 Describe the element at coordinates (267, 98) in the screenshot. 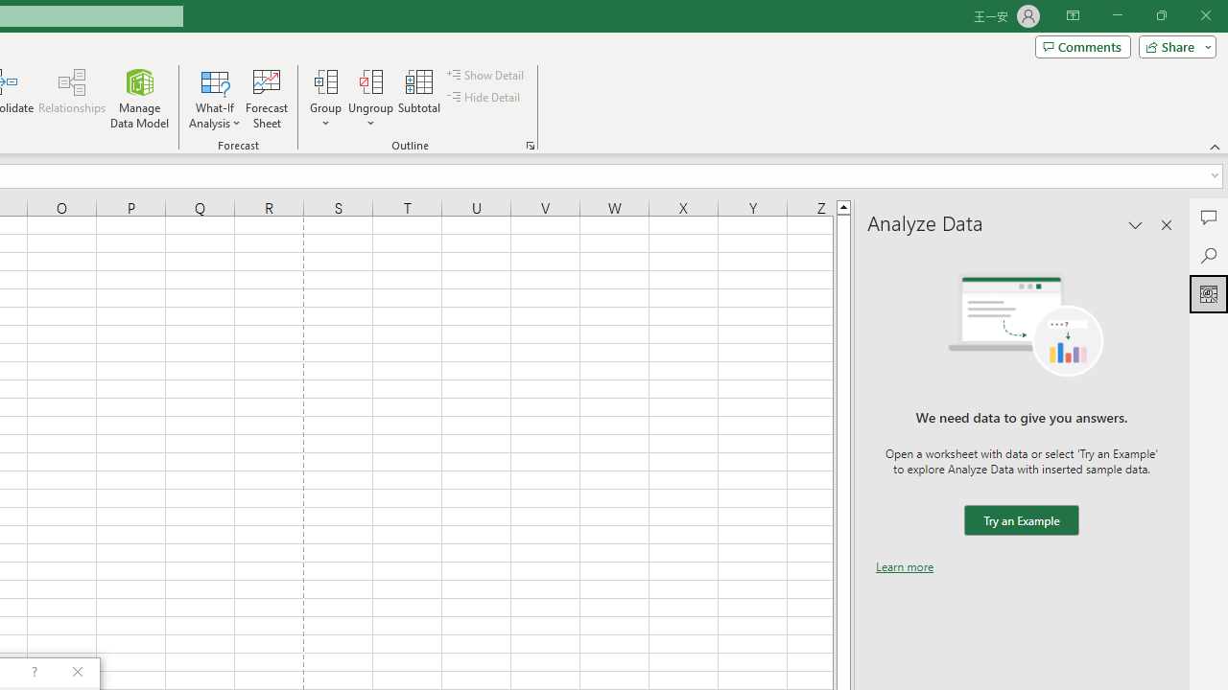

I see `Forecast Sheet` at that location.